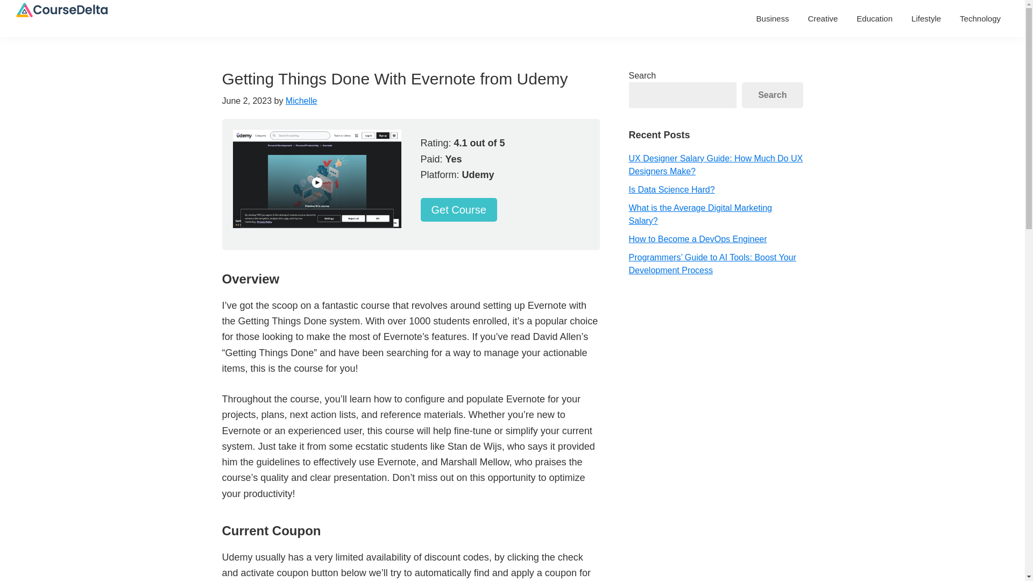  What do you see at coordinates (301, 101) in the screenshot?
I see `Michelle` at bounding box center [301, 101].